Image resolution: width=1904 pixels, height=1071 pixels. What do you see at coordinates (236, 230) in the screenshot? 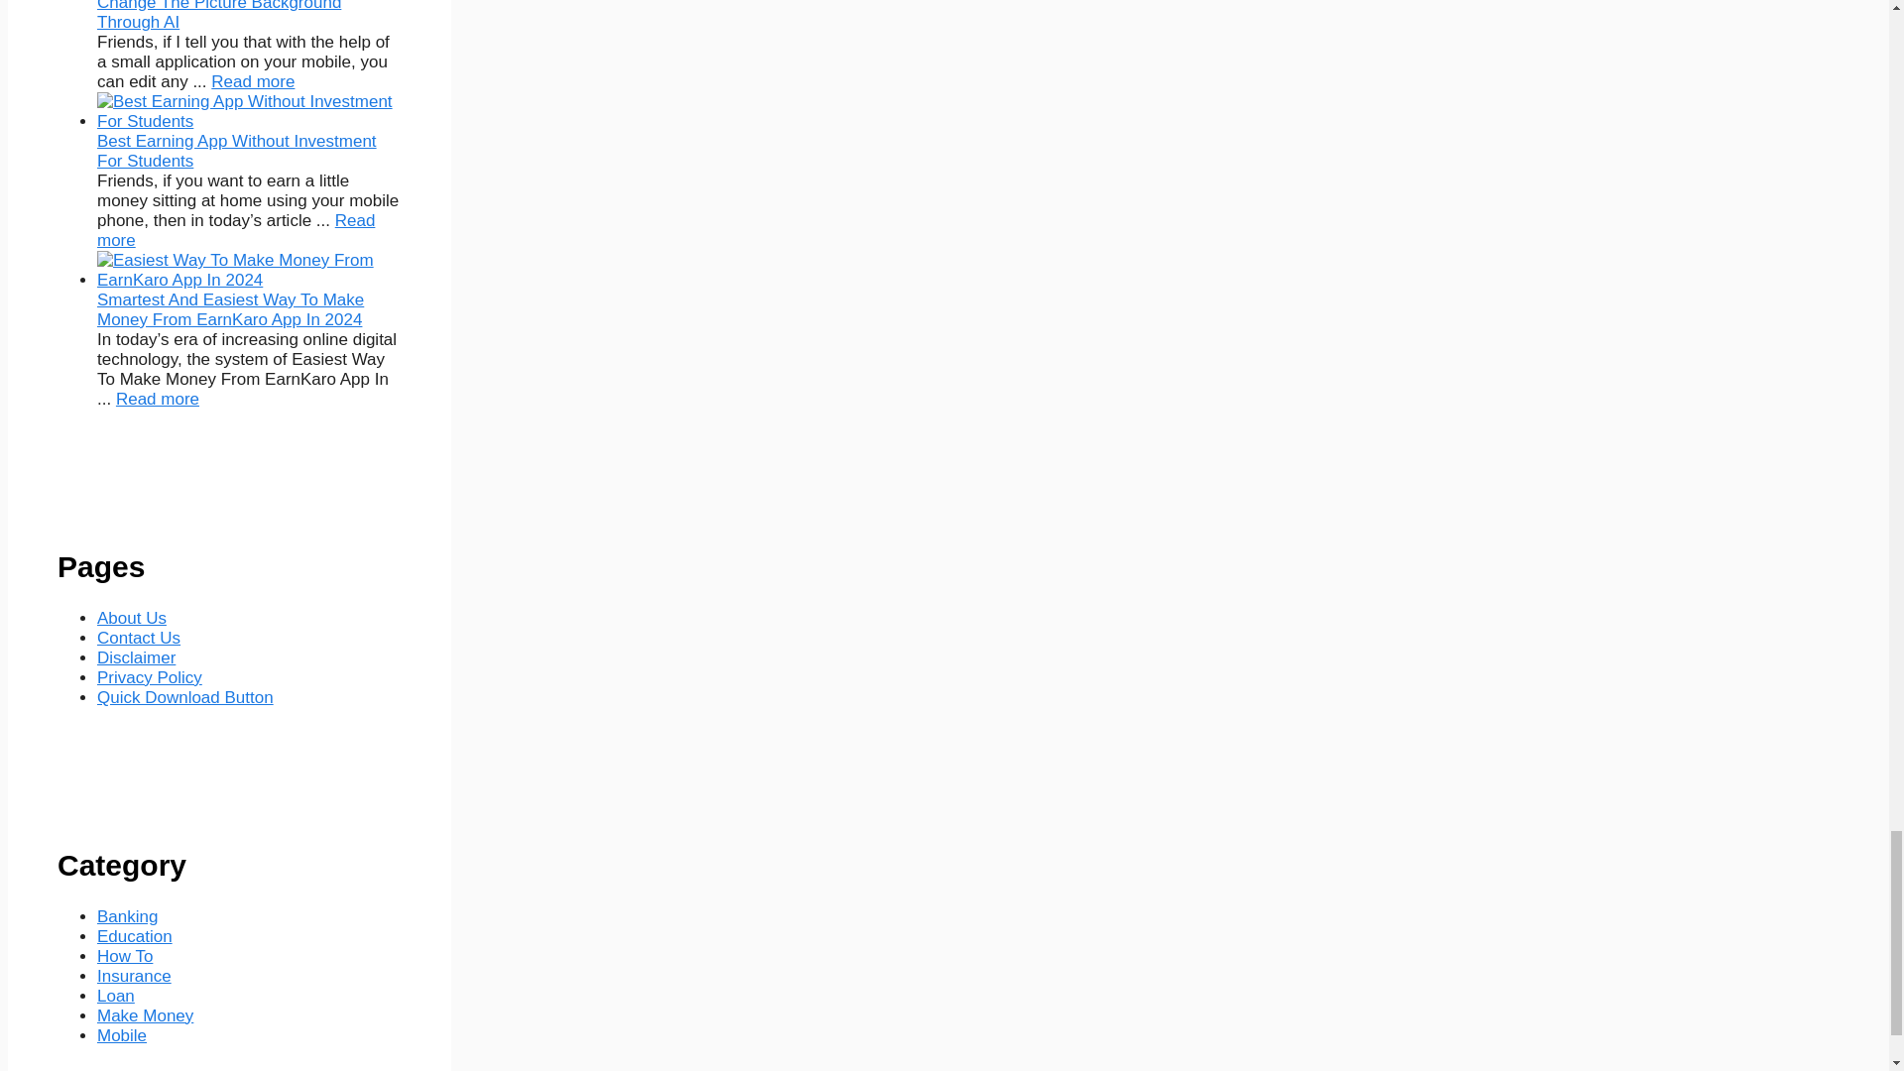
I see `Best Earning App Without Investment For Students` at bounding box center [236, 230].